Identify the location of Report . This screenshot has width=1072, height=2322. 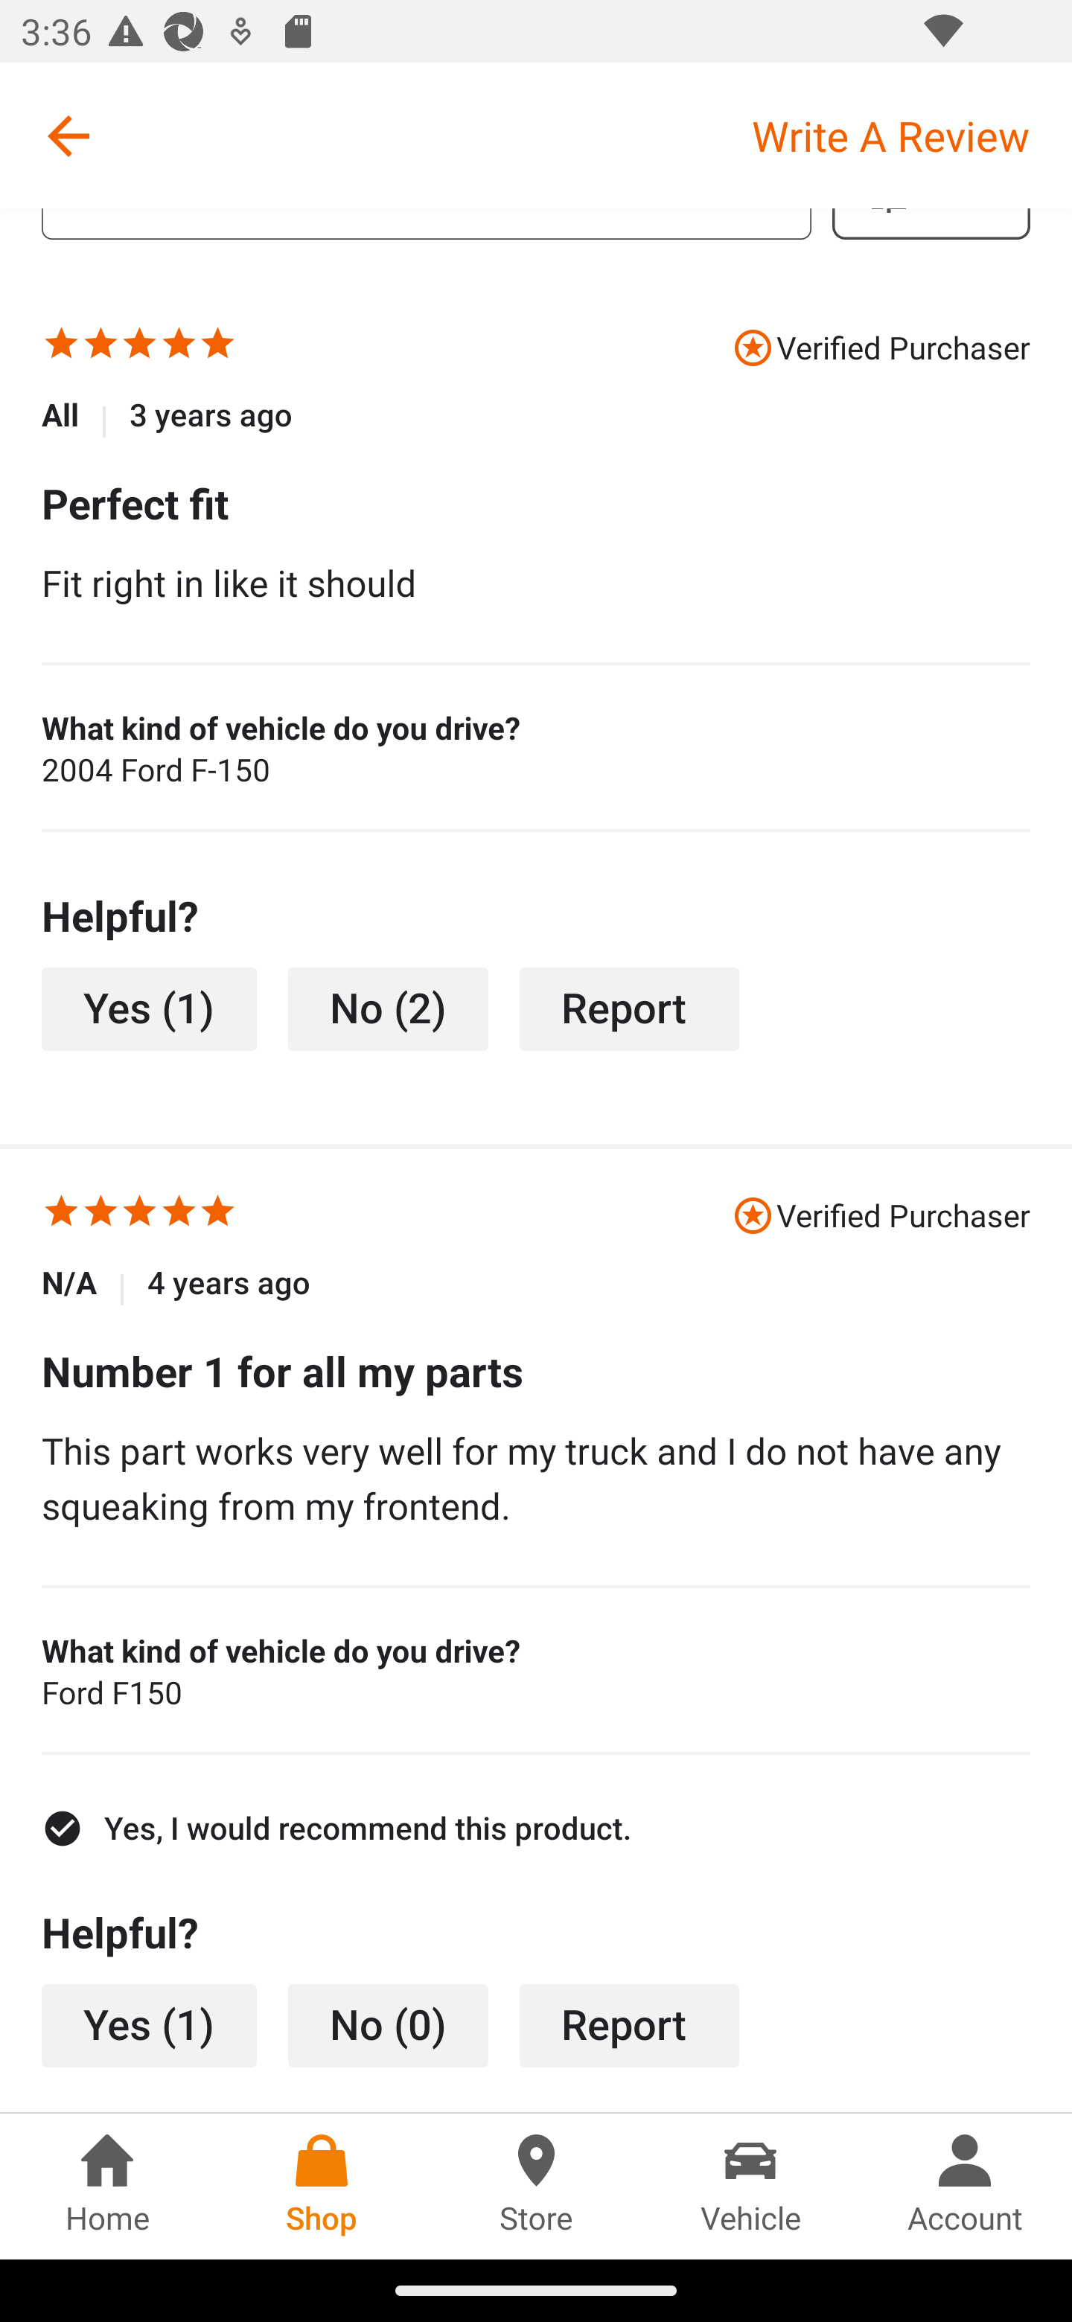
(630, 1010).